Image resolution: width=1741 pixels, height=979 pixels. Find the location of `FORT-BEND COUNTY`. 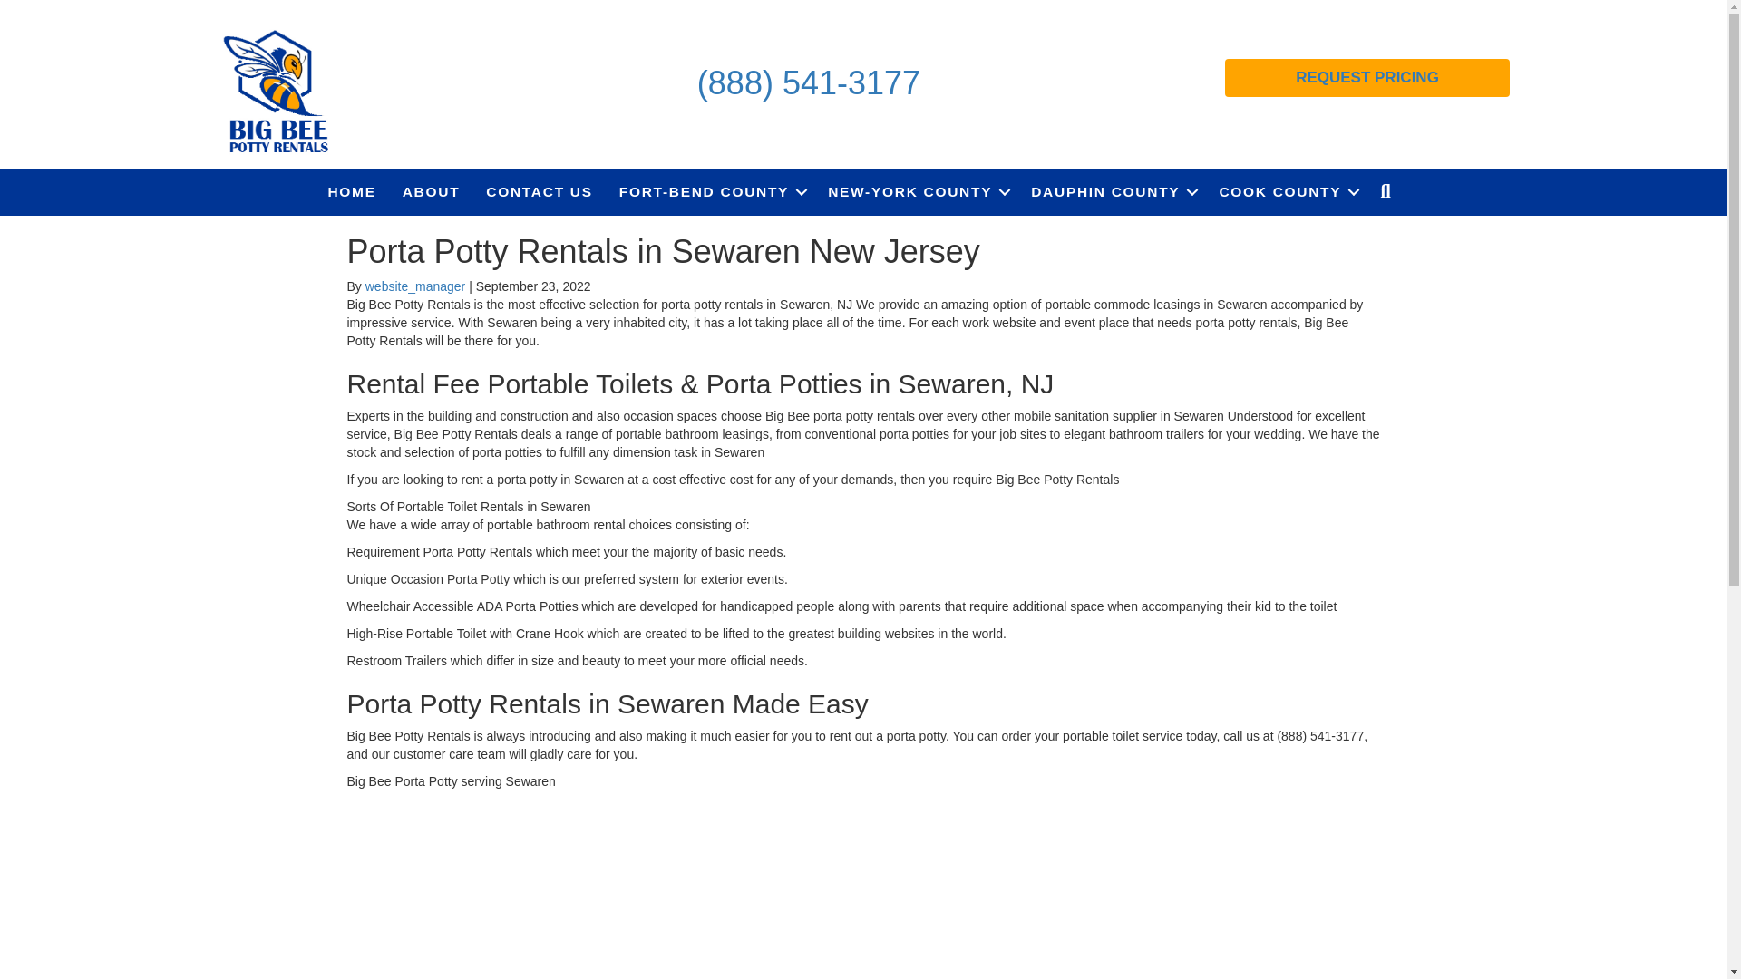

FORT-BEND COUNTY is located at coordinates (710, 191).